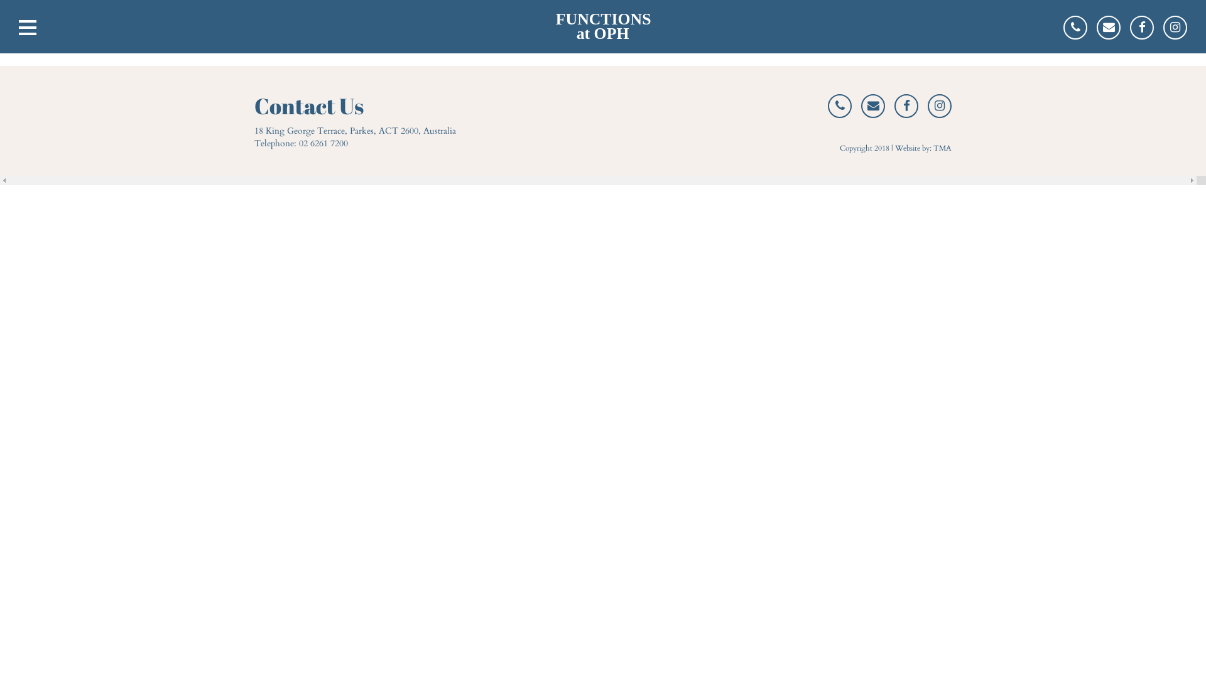  I want to click on Functions at OPH, so click(603, 26).